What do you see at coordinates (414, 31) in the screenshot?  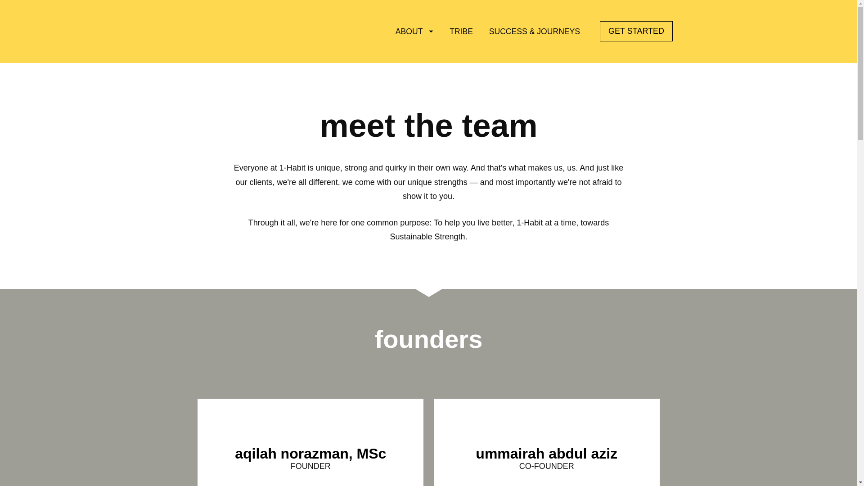 I see `ABOUT` at bounding box center [414, 31].